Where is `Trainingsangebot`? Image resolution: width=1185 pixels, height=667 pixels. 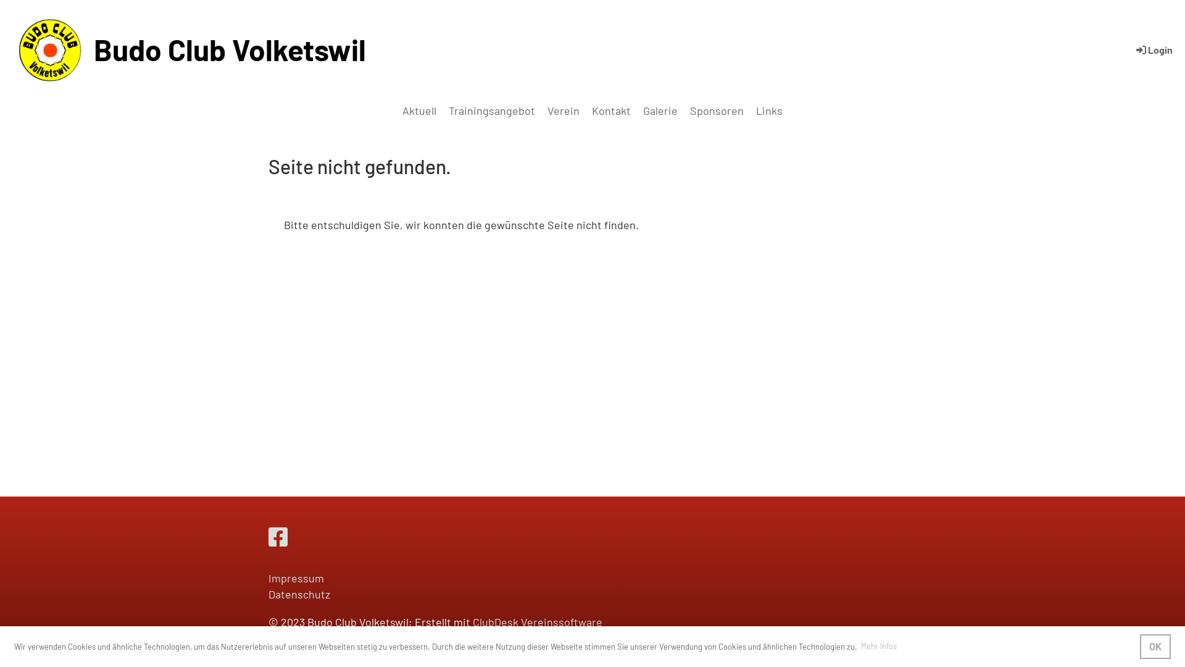
Trainingsangebot is located at coordinates (492, 111).